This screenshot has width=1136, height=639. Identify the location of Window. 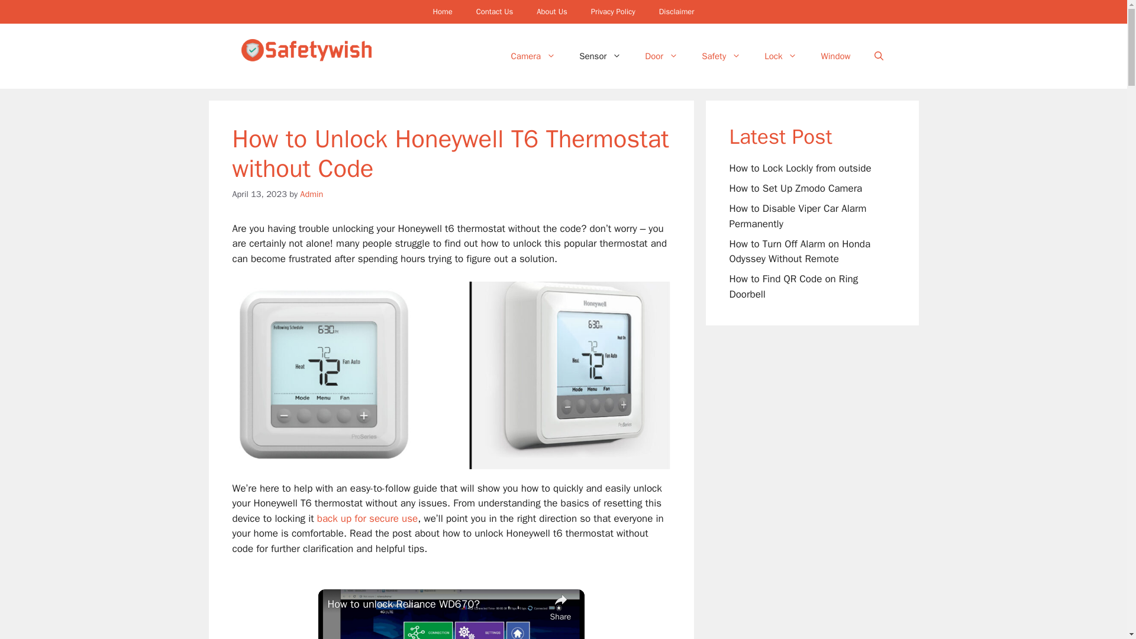
(835, 56).